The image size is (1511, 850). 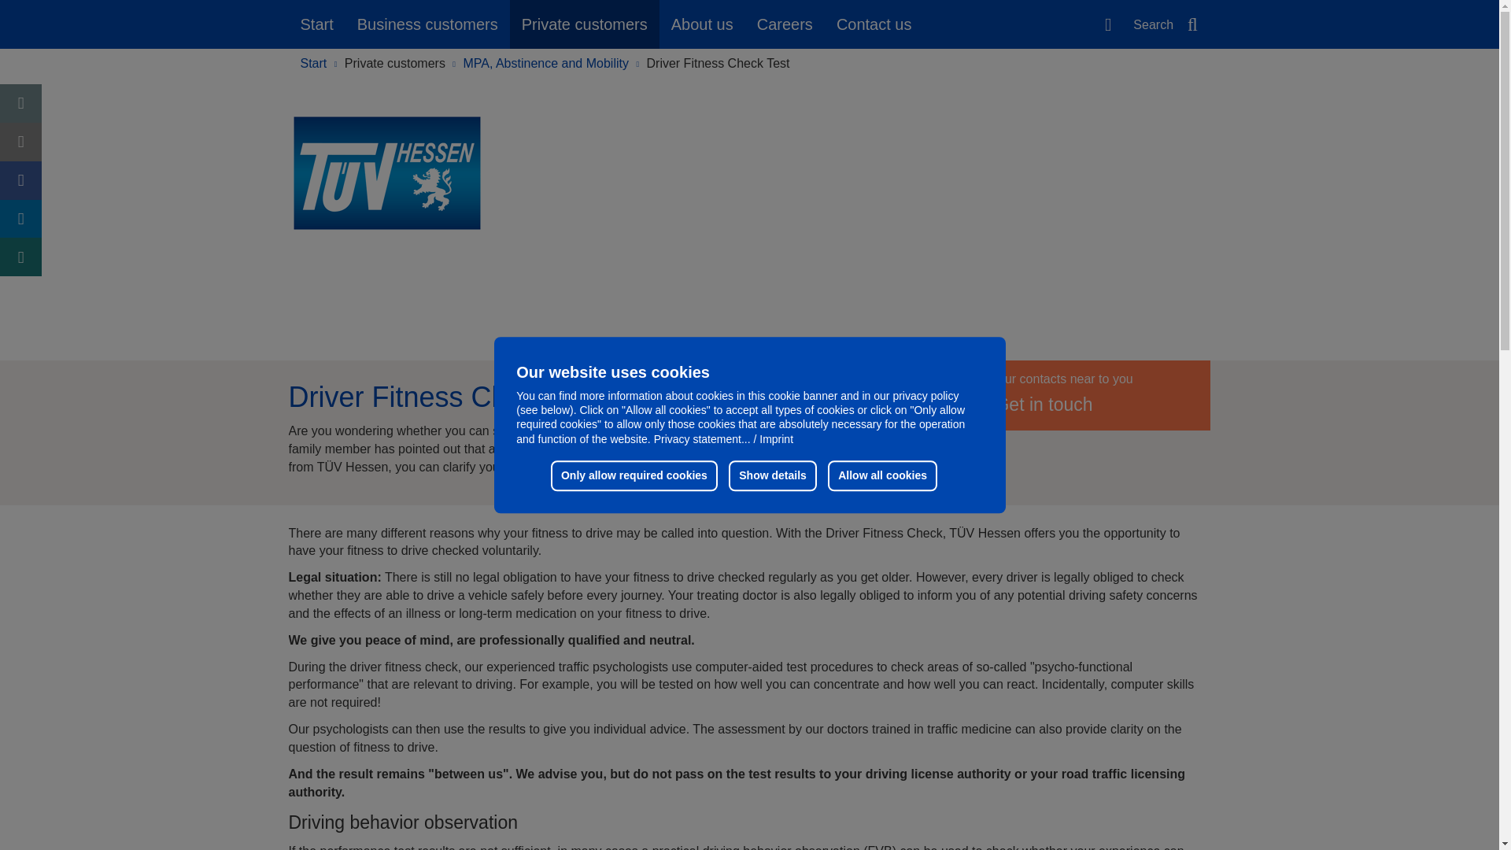 I want to click on Imprint, so click(x=773, y=438).